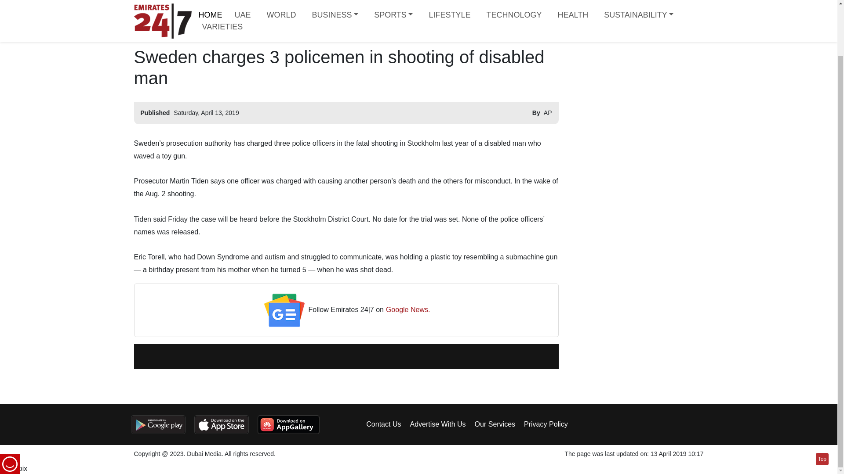  What do you see at coordinates (408, 310) in the screenshot?
I see `Google News.` at bounding box center [408, 310].